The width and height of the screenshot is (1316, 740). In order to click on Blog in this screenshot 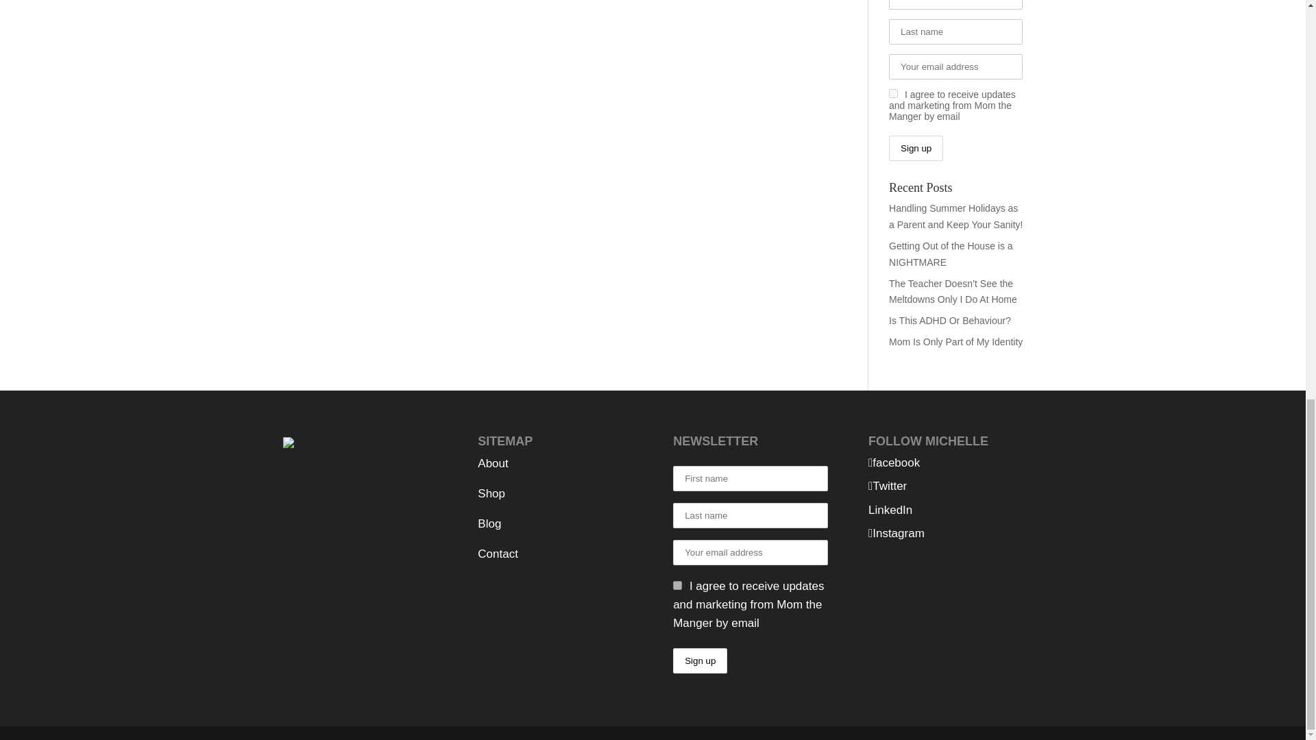, I will do `click(489, 523)`.